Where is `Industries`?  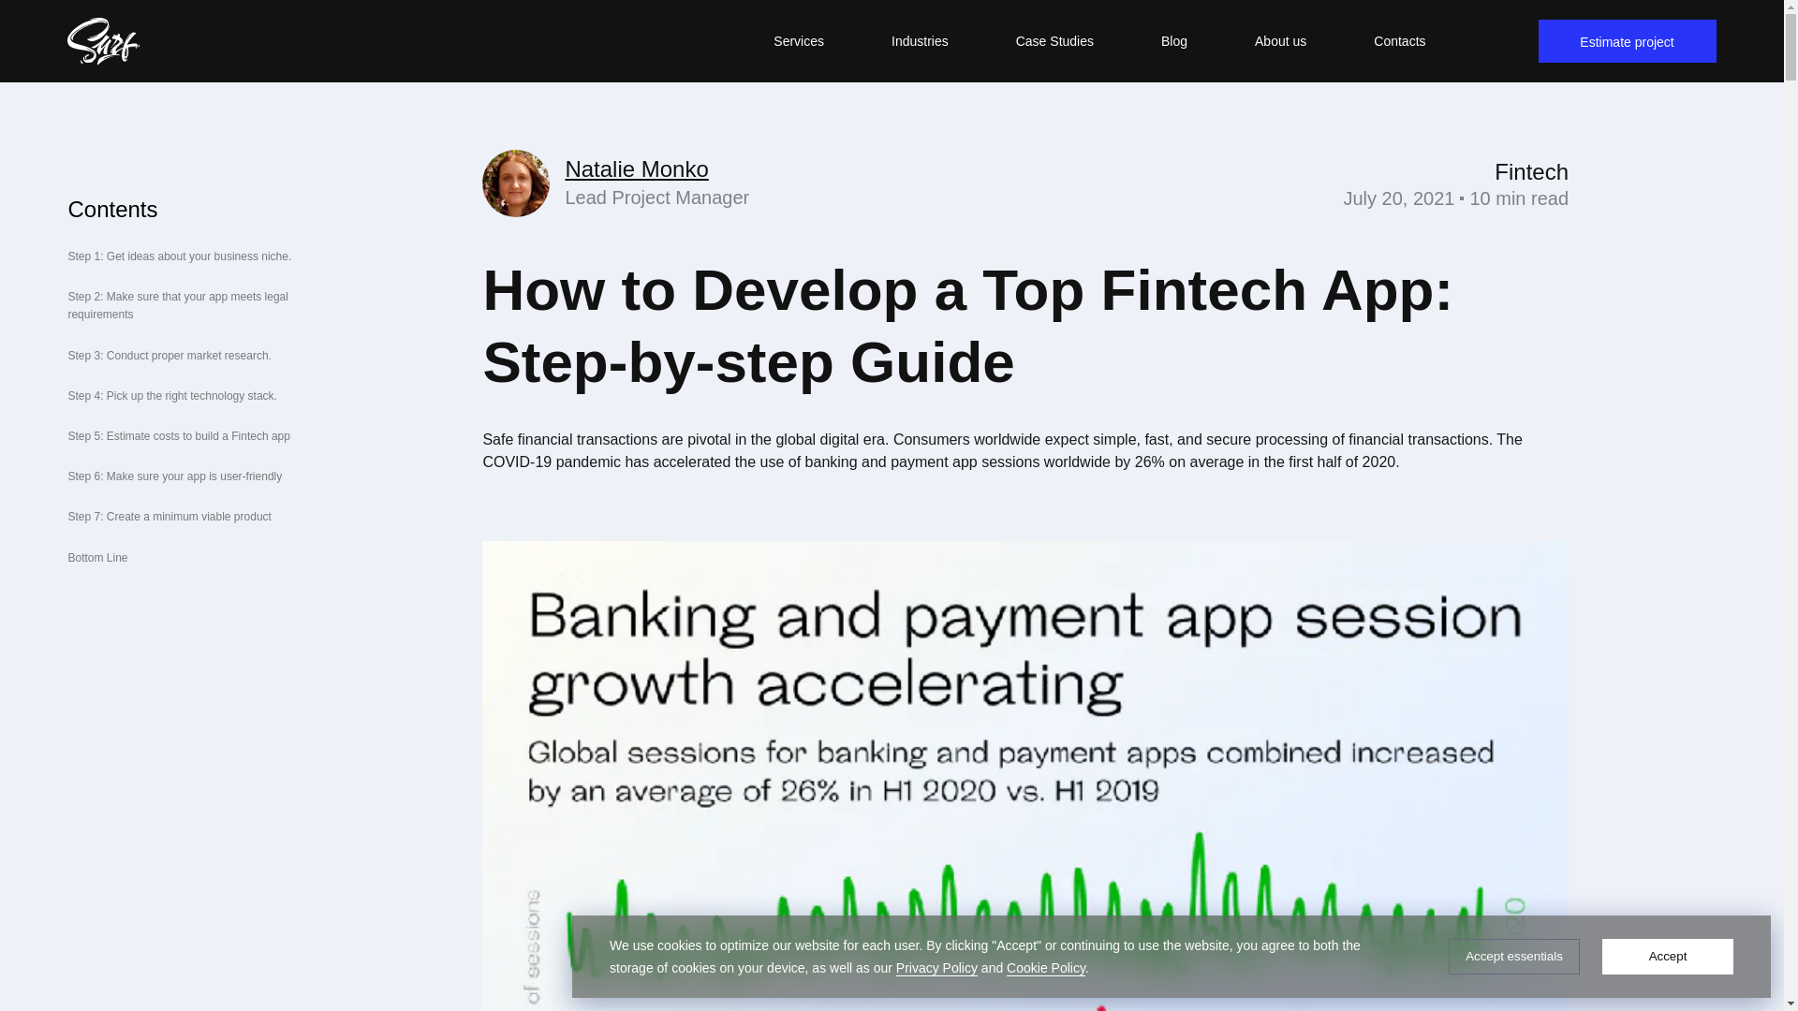 Industries is located at coordinates (920, 41).